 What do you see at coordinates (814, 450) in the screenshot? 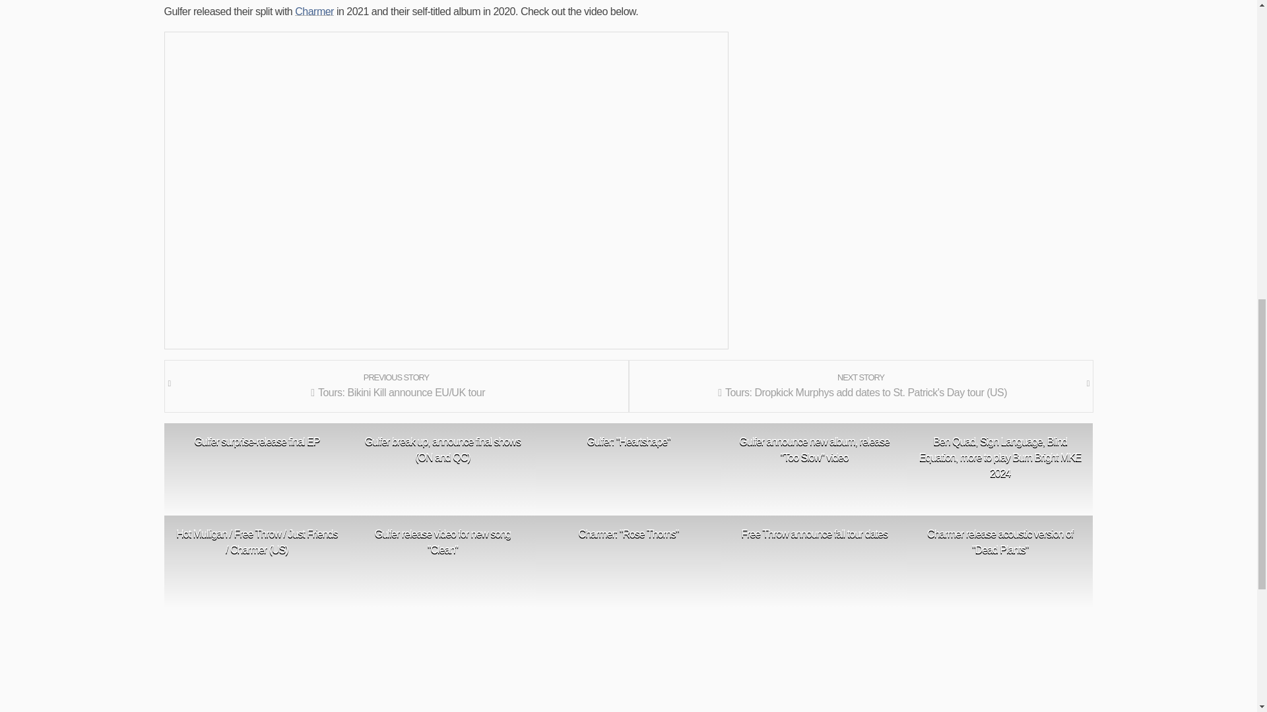
I see `Gulfer announce new album, release "Too Slow" video` at bounding box center [814, 450].